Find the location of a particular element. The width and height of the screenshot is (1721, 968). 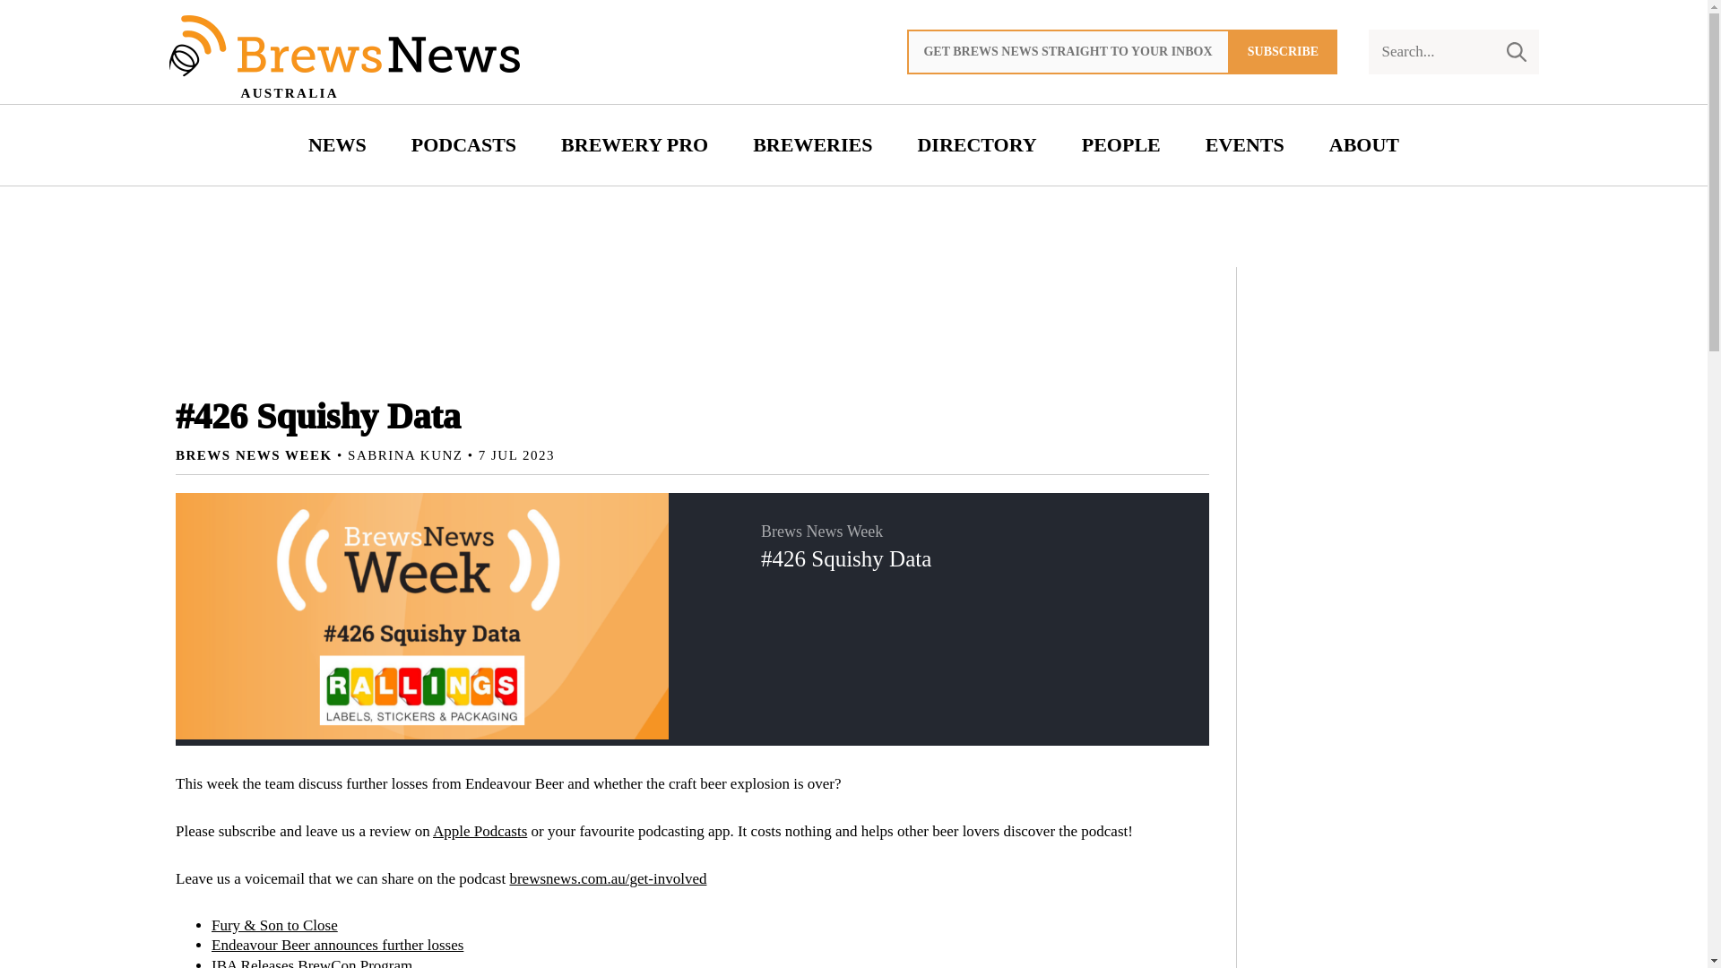

BREWERY PRO is located at coordinates (634, 145).